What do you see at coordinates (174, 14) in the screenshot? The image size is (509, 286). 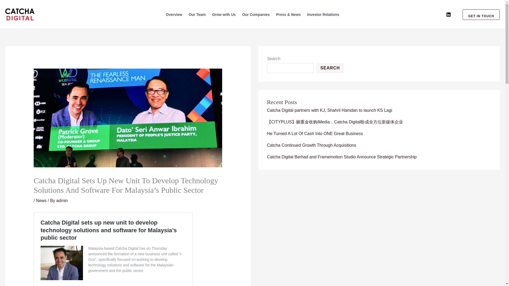 I see `Overview` at bounding box center [174, 14].